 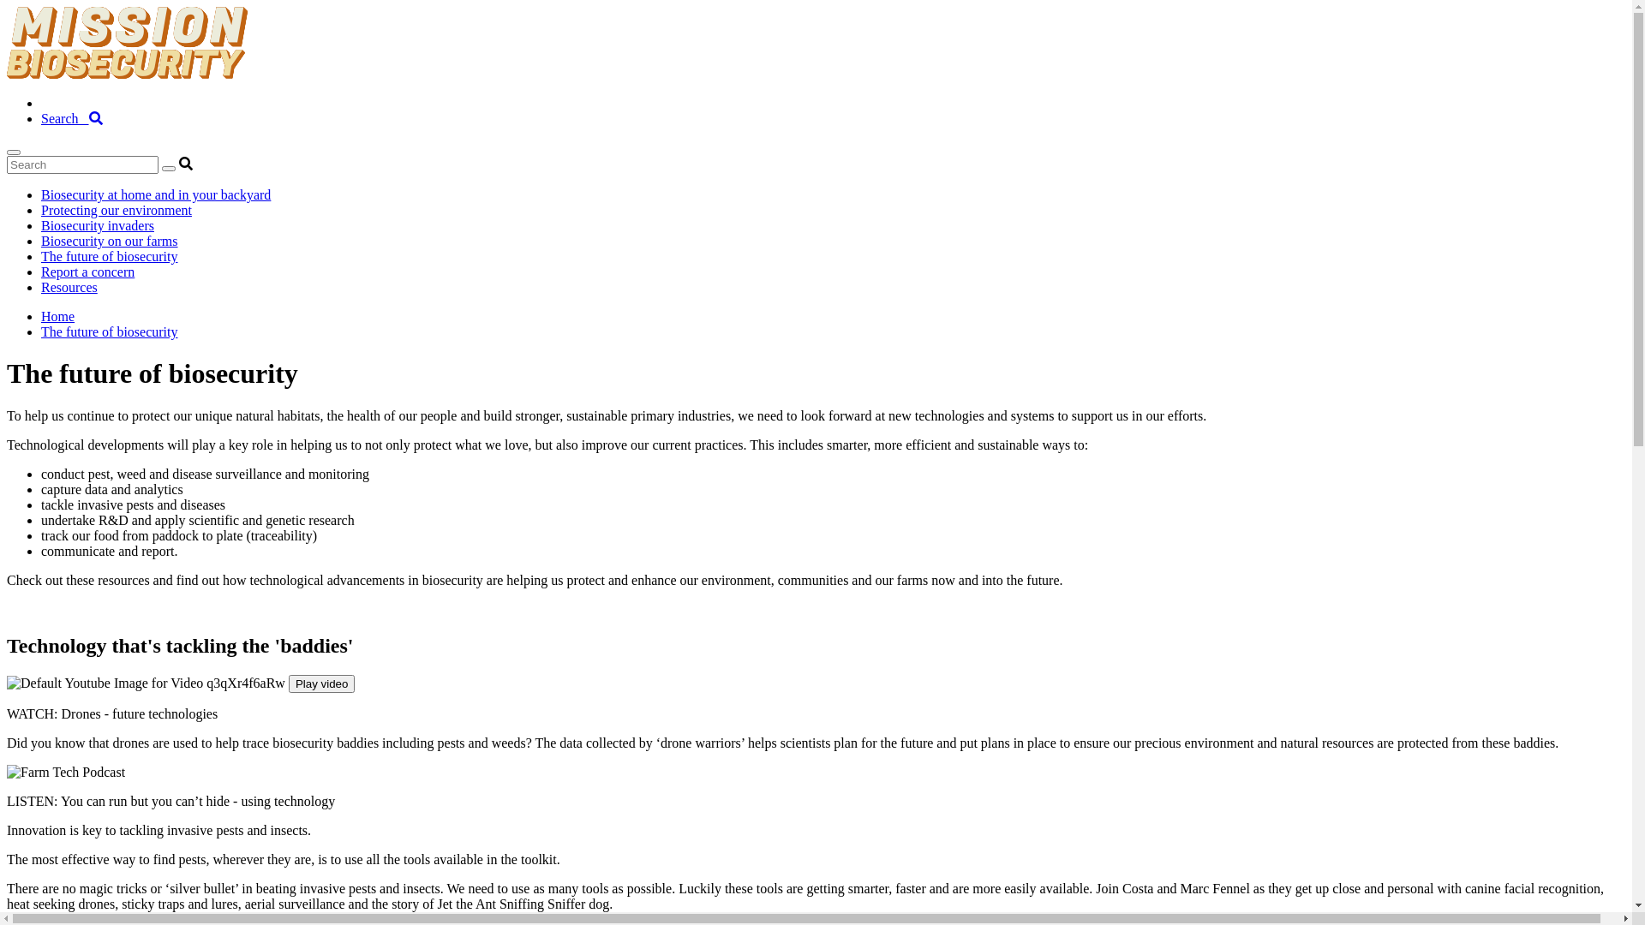 What do you see at coordinates (110, 332) in the screenshot?
I see `The future of biosecurity` at bounding box center [110, 332].